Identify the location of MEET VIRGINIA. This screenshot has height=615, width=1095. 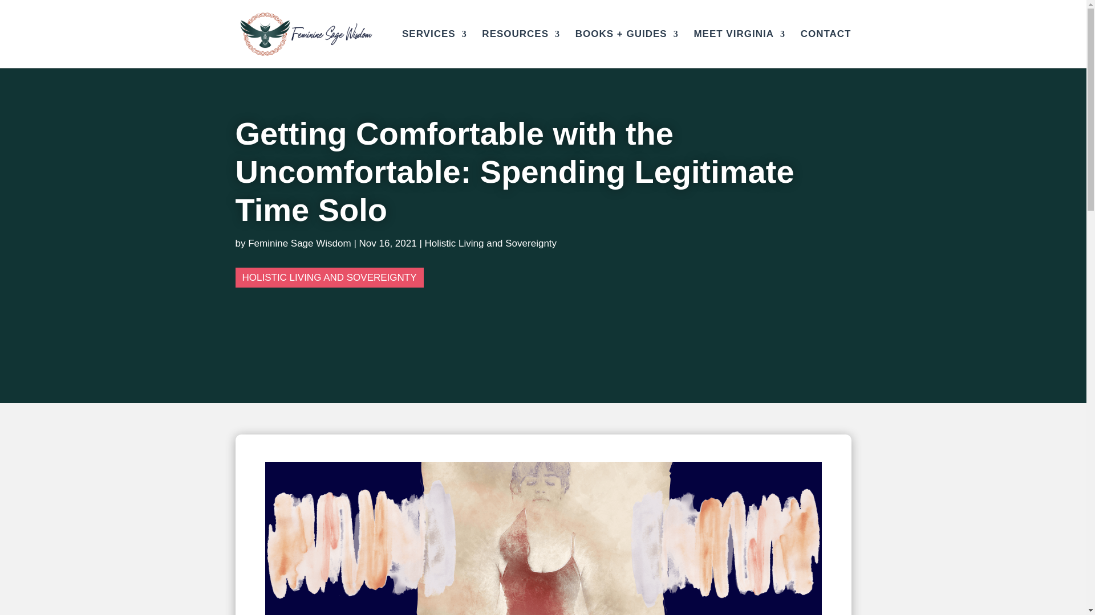
(739, 49).